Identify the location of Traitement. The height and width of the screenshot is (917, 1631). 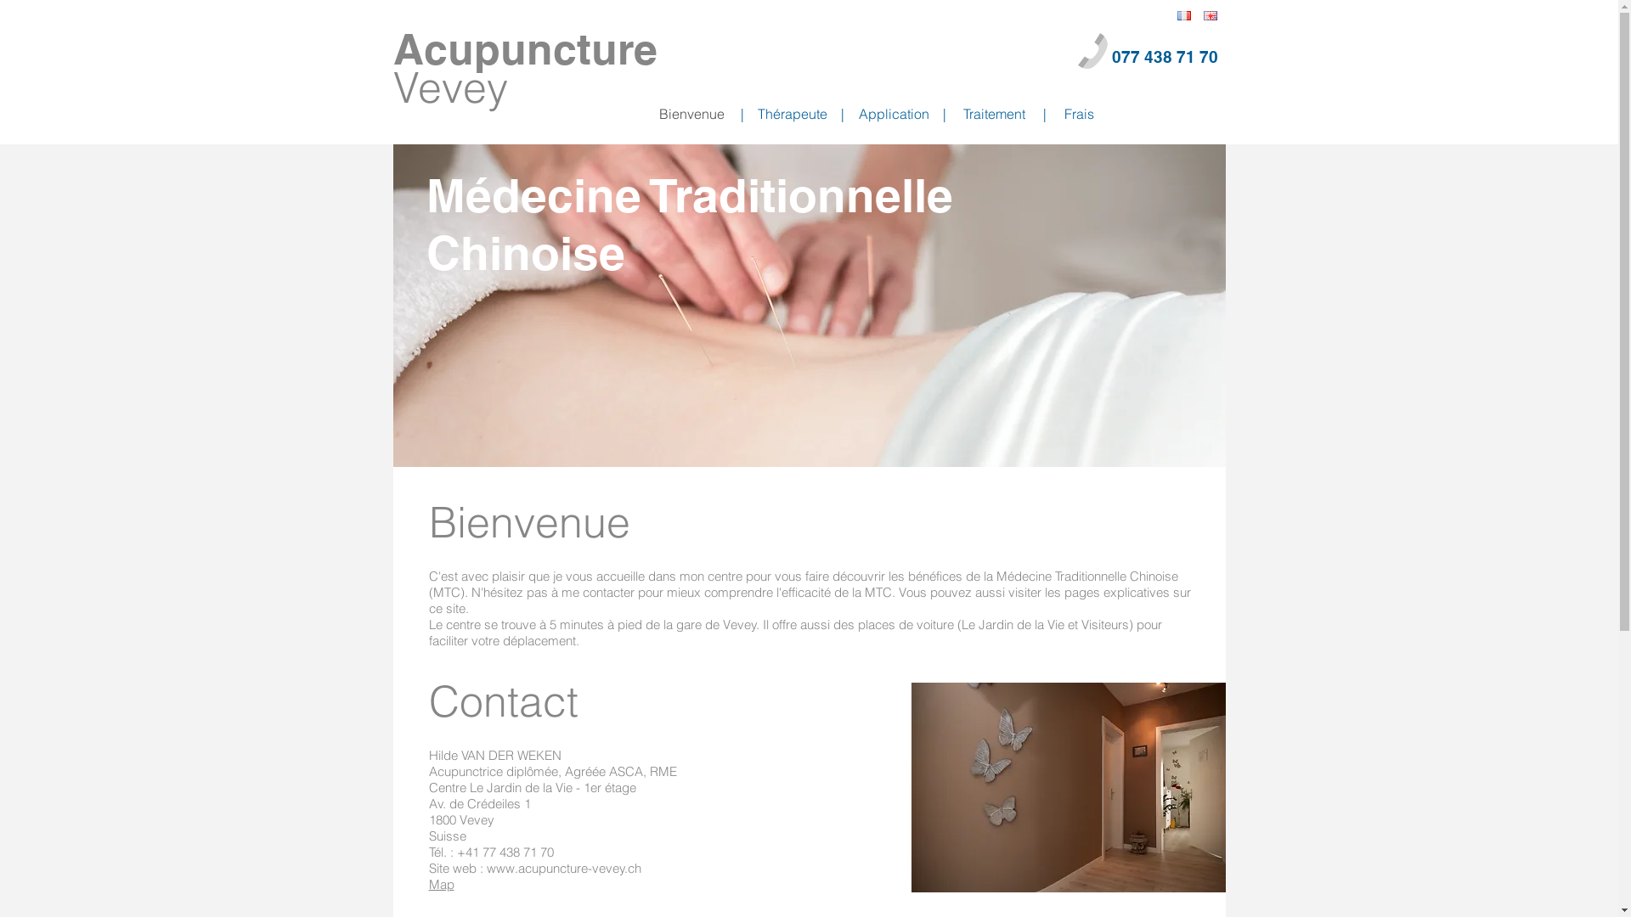
(994, 114).